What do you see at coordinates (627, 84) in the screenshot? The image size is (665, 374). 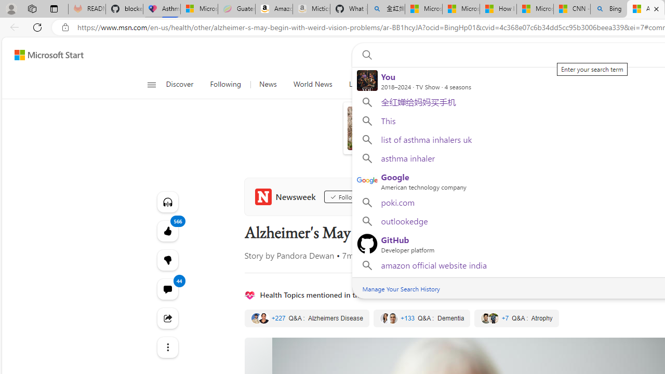 I see `Lifestyle` at bounding box center [627, 84].